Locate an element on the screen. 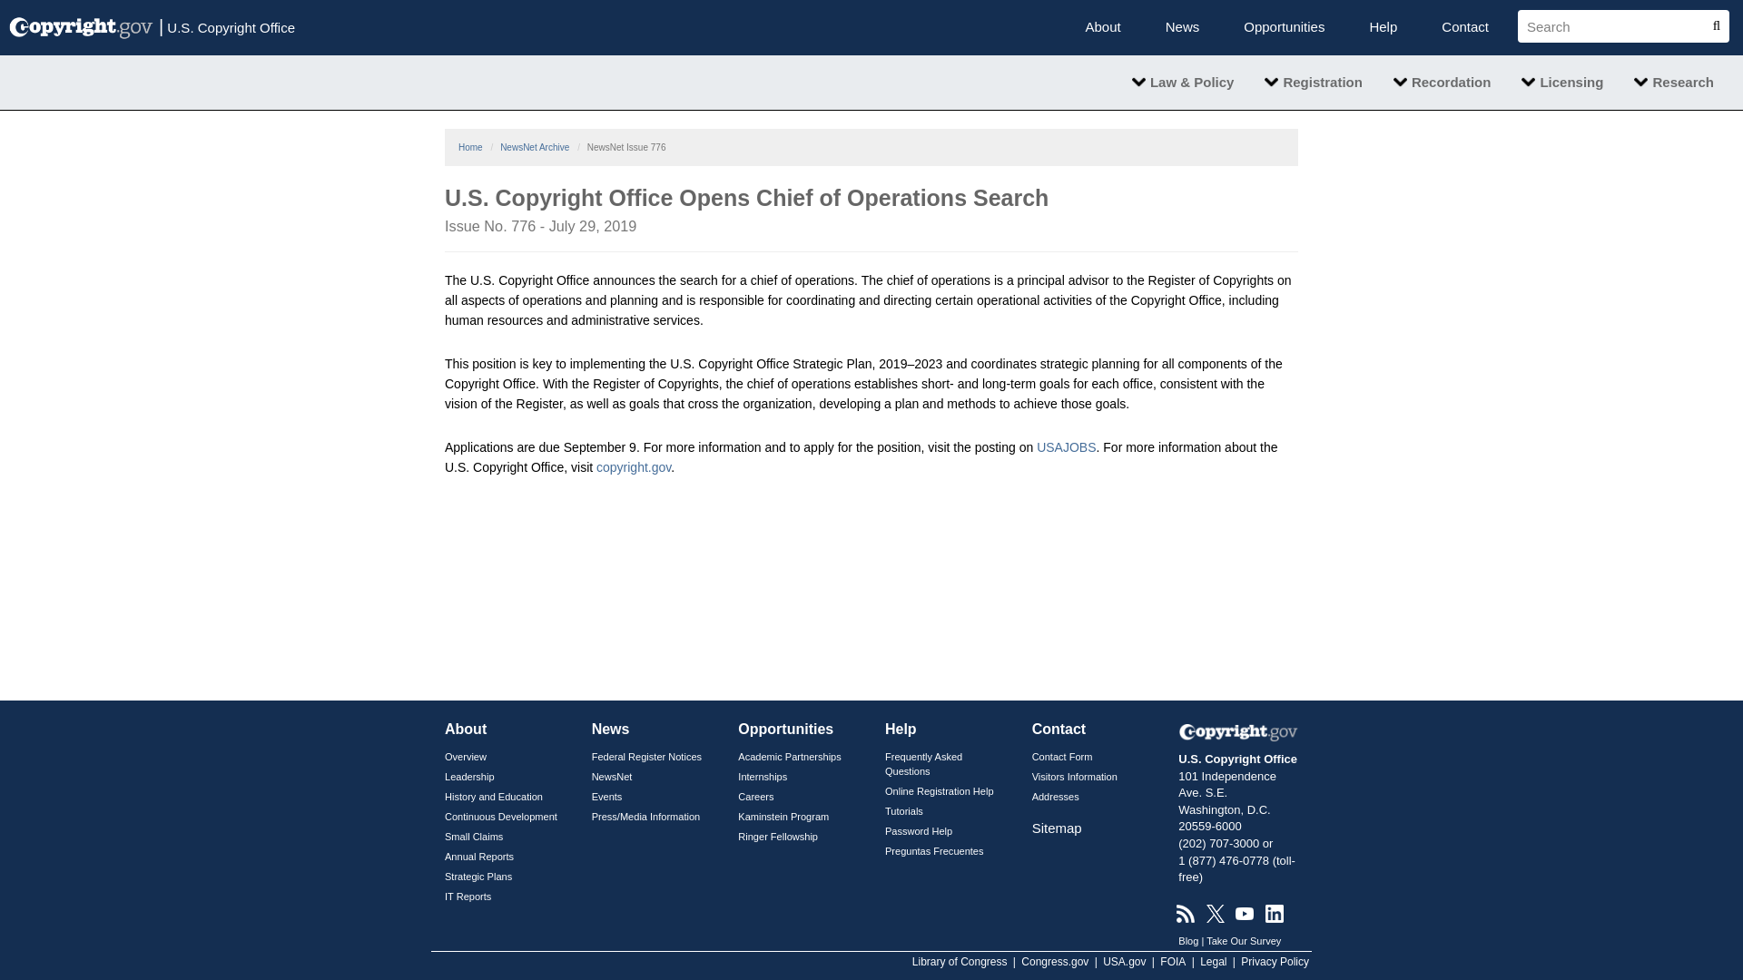  News is located at coordinates (1182, 27).